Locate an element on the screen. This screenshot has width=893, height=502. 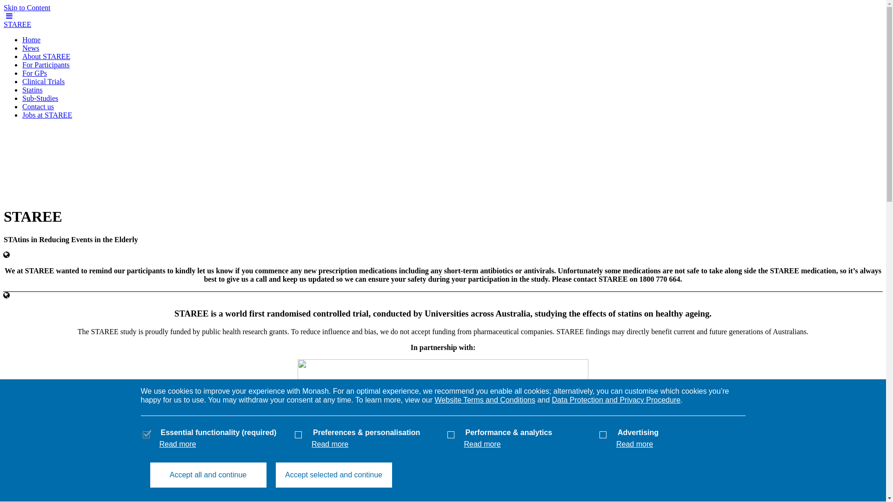
Accept selected and continue is located at coordinates (333, 475).